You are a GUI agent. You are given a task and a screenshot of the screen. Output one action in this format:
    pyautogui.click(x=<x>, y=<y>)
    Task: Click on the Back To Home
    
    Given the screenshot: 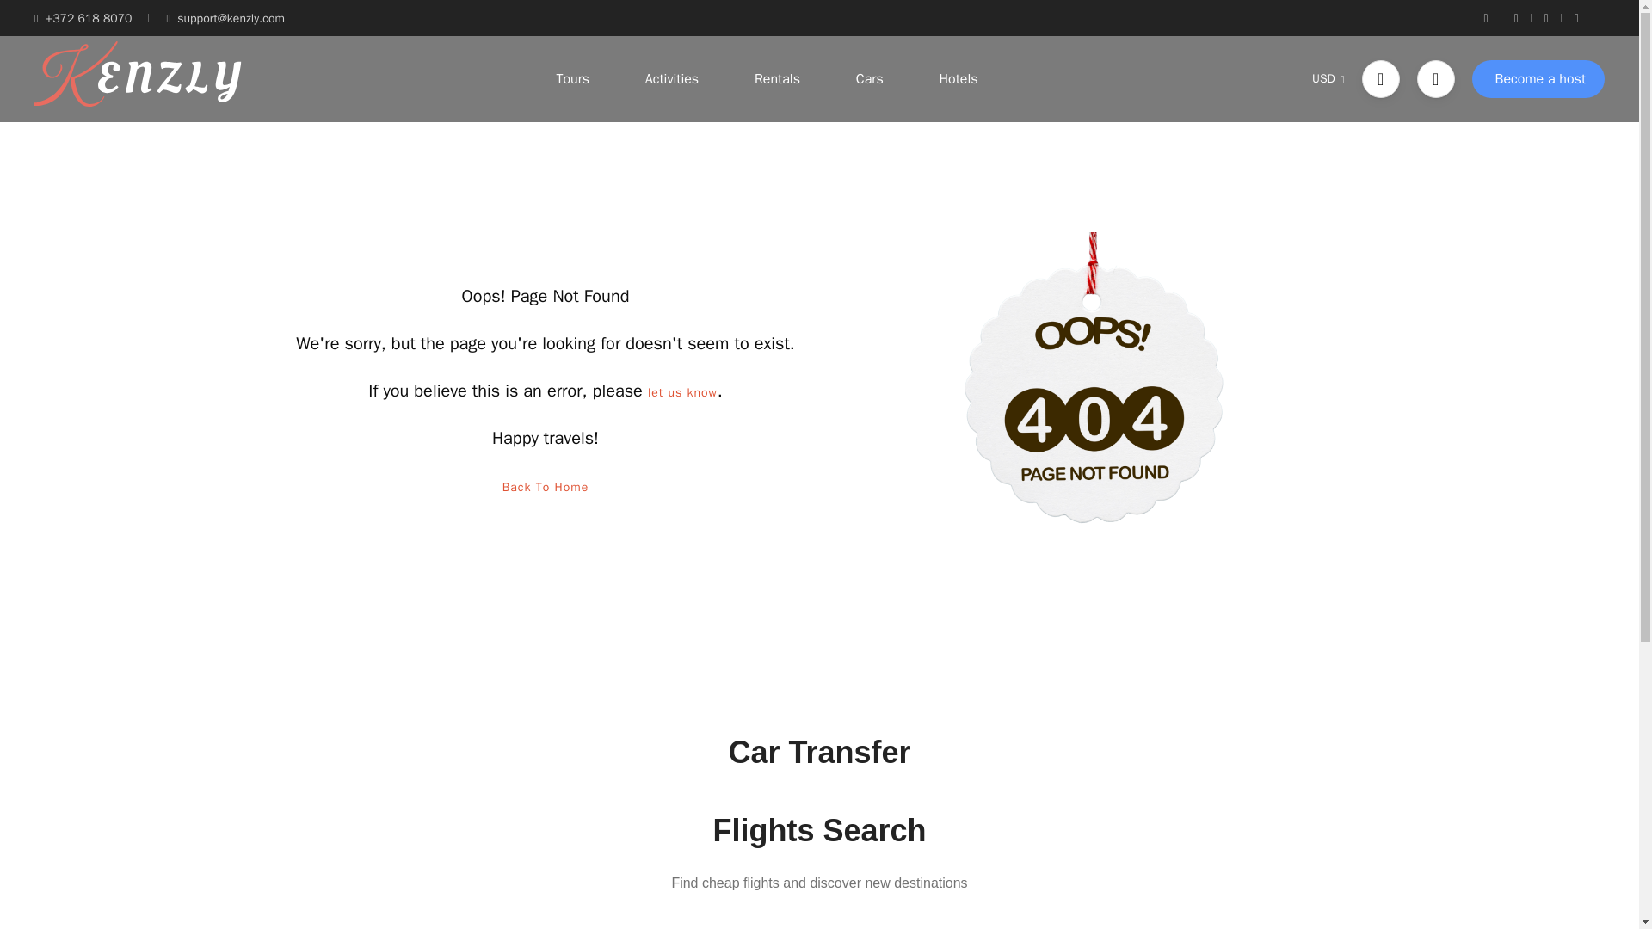 What is the action you would take?
    pyautogui.click(x=546, y=487)
    